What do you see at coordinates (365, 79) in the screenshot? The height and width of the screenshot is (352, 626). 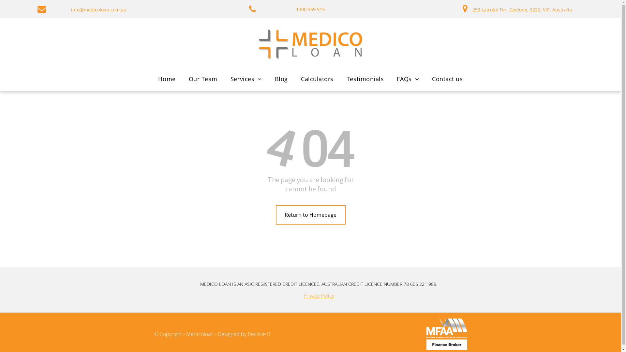 I see `Testimonials` at bounding box center [365, 79].